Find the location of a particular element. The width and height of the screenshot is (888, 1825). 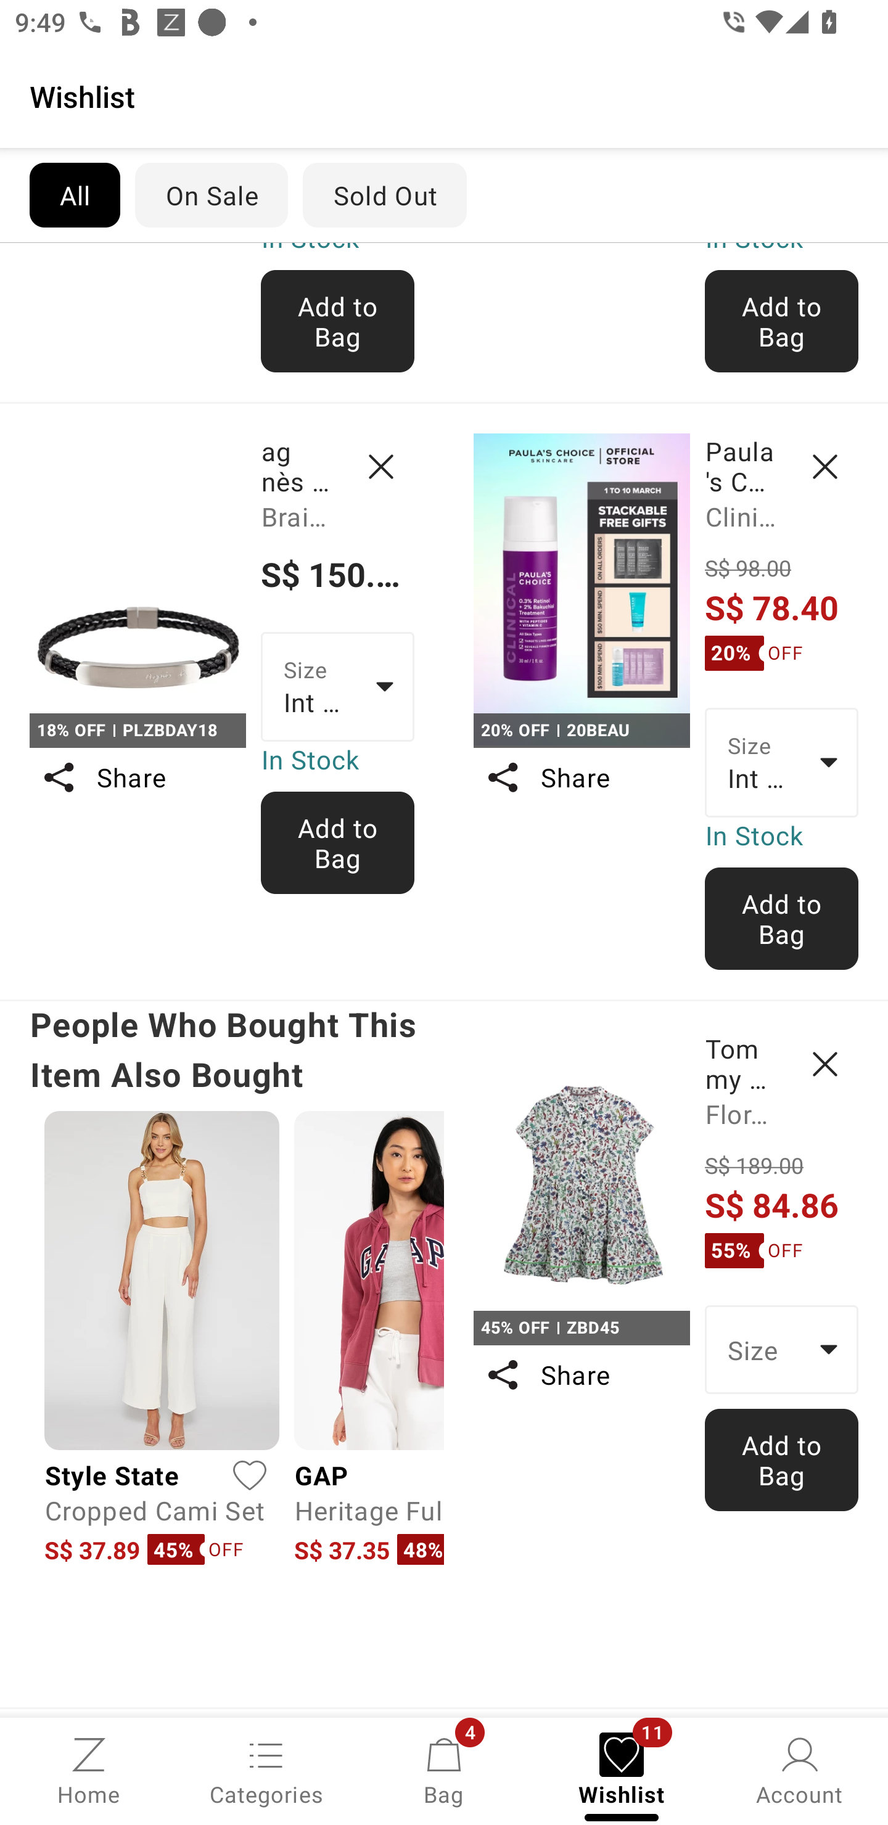

Sold Out is located at coordinates (385, 195).